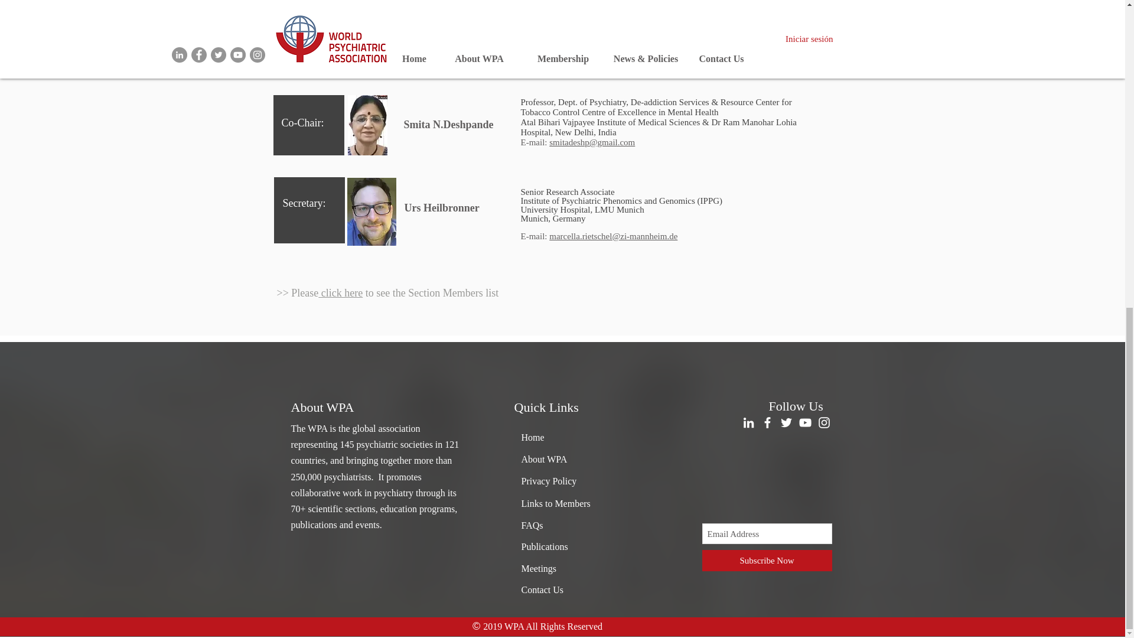 The height and width of the screenshot is (638, 1134). I want to click on Publications, so click(544, 546).